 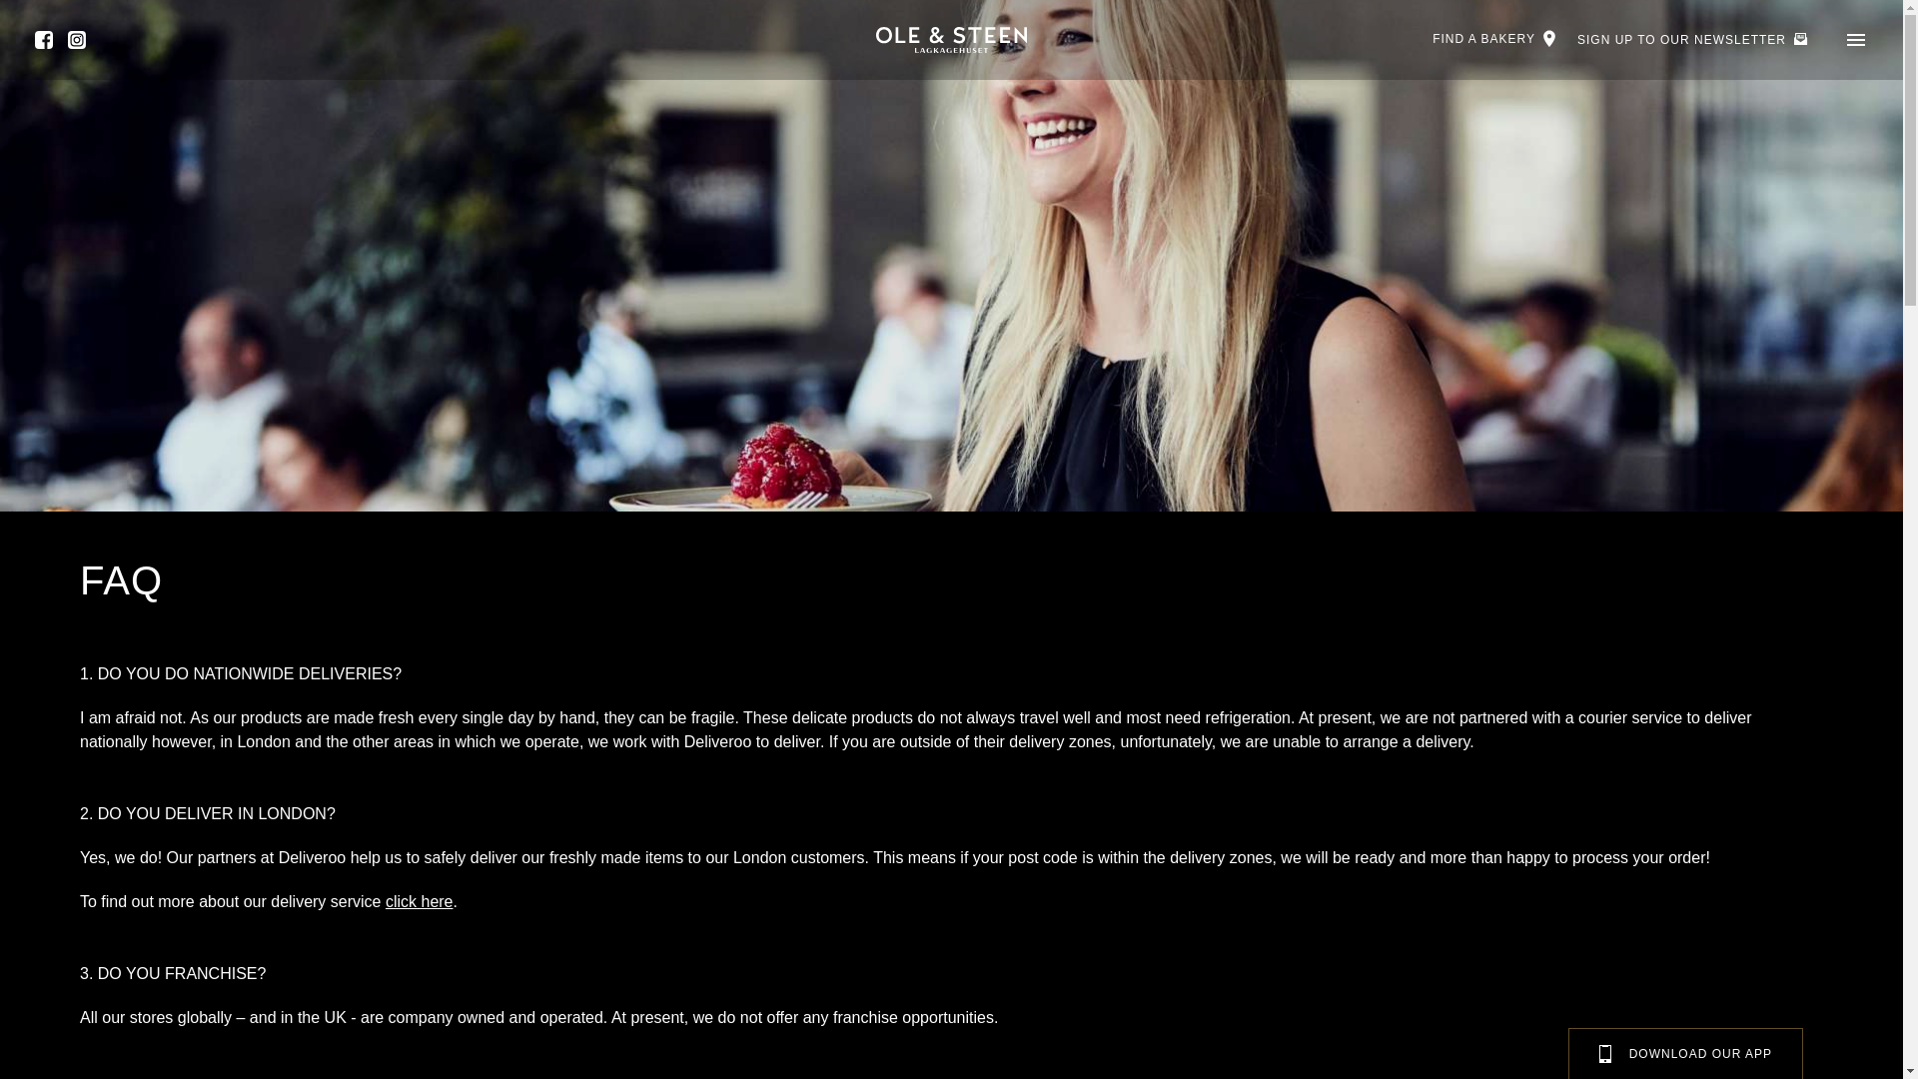 What do you see at coordinates (1494, 38) in the screenshot?
I see `Find An Open Bakery` at bounding box center [1494, 38].